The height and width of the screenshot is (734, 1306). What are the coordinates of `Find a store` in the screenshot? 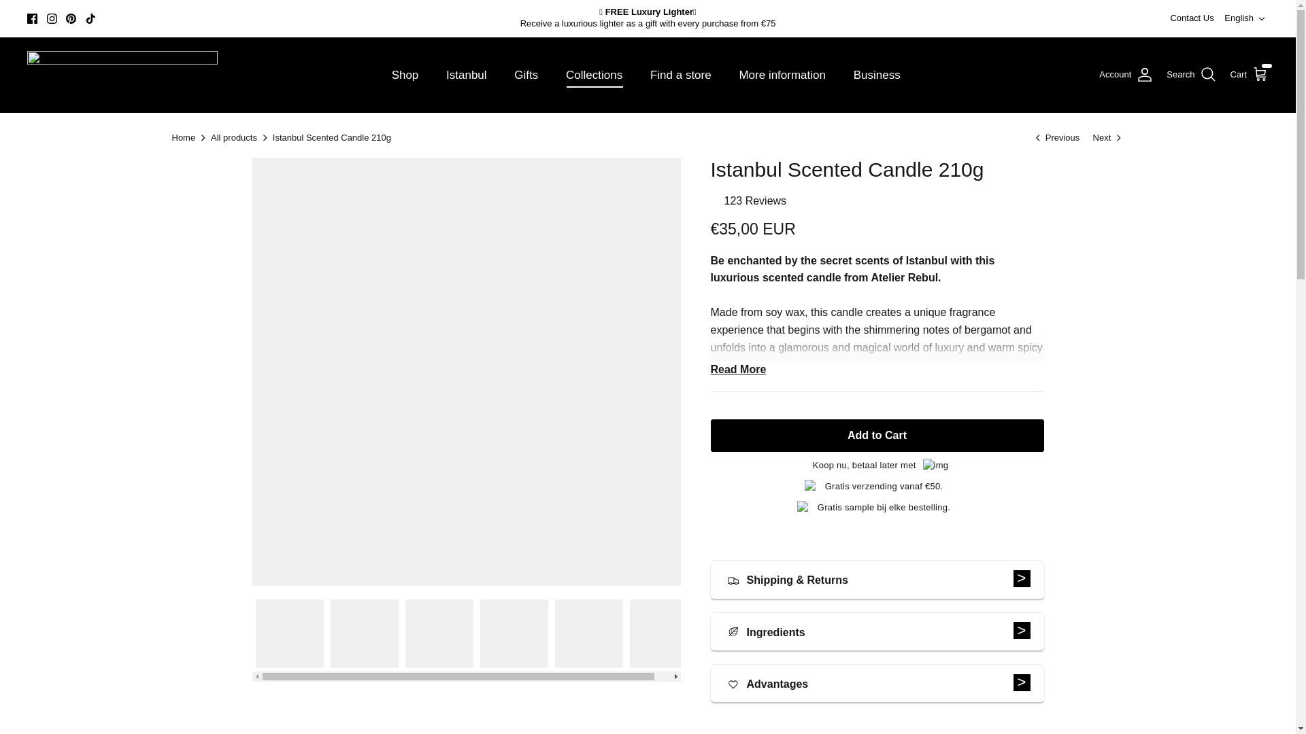 It's located at (680, 75).